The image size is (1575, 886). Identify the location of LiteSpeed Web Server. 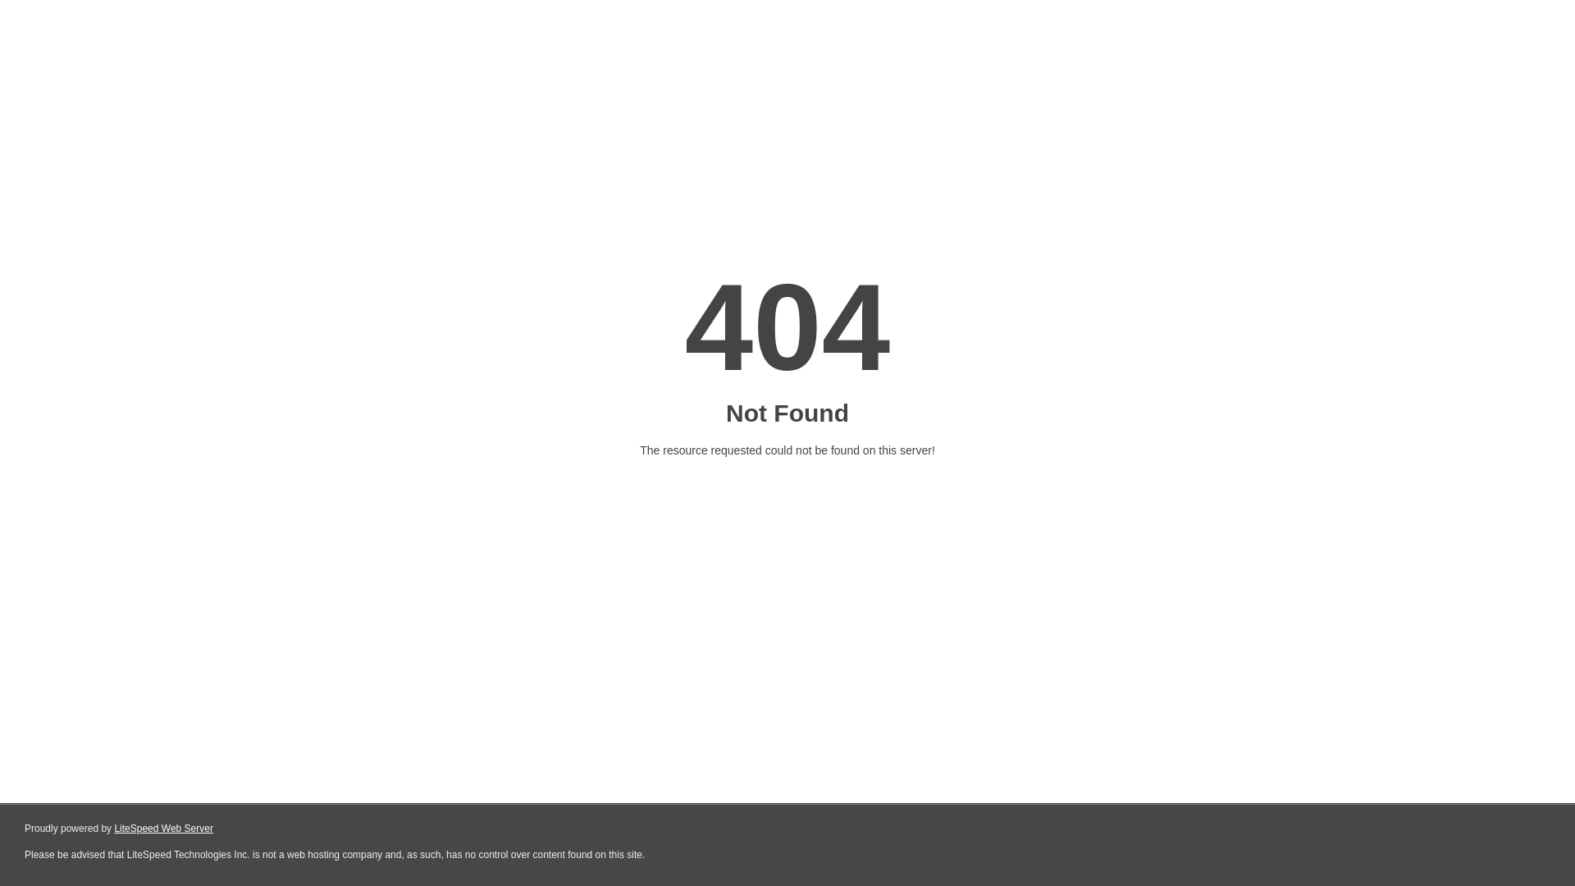
(164, 829).